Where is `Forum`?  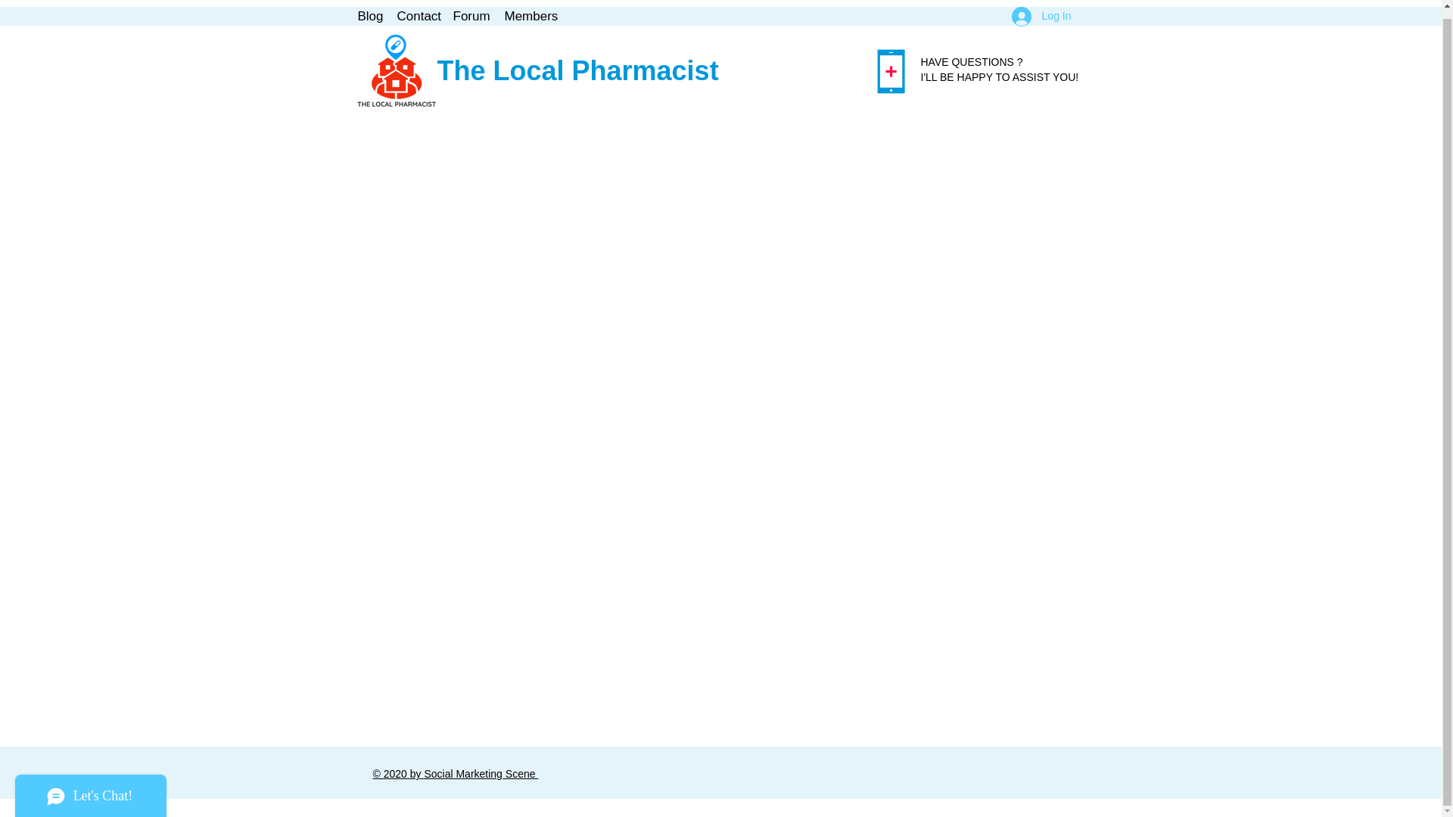
Forum is located at coordinates (471, 15).